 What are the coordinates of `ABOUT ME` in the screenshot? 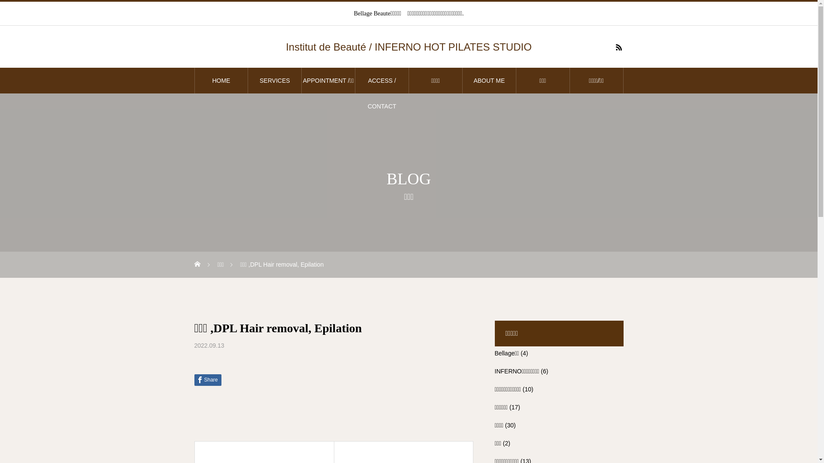 It's located at (489, 81).